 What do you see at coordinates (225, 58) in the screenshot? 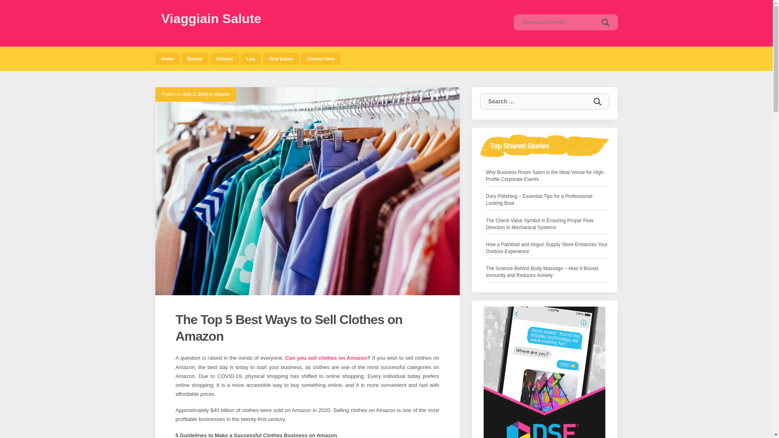
I see `General` at bounding box center [225, 58].